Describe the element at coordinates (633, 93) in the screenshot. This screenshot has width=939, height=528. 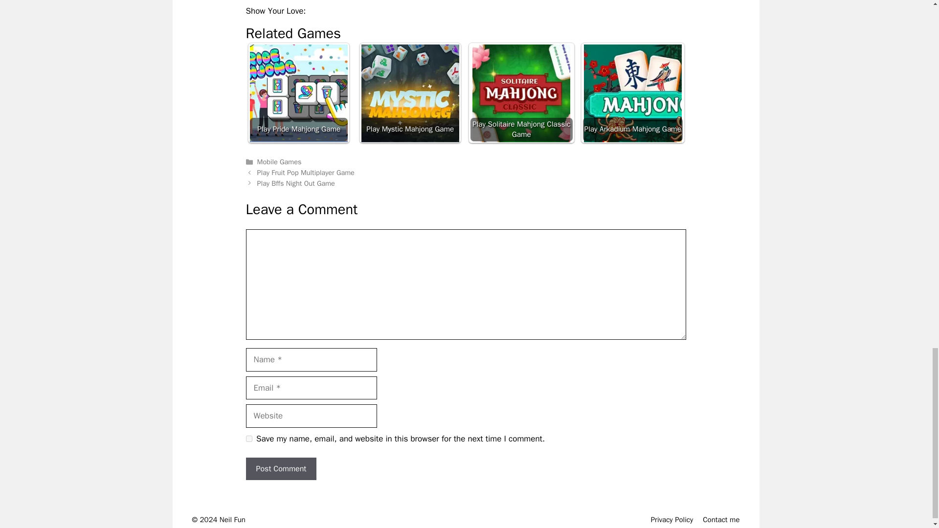
I see `Play Arkadium Mahjong Game` at that location.